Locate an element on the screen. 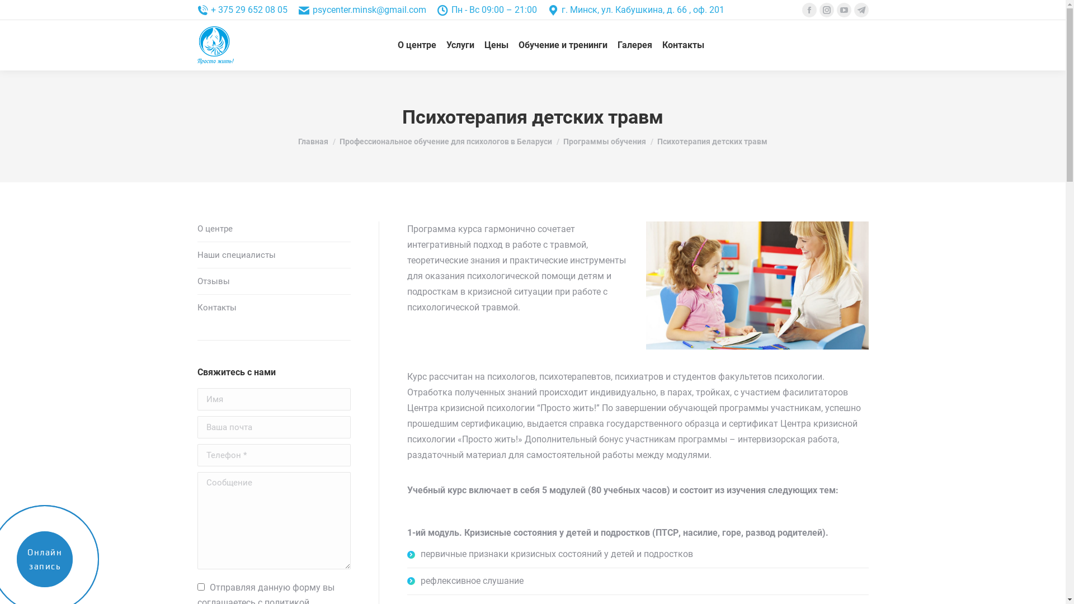  Telegram is located at coordinates (861, 10).